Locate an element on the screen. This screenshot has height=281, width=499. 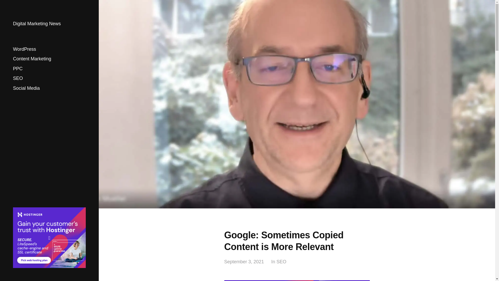
SEO is located at coordinates (281, 262).